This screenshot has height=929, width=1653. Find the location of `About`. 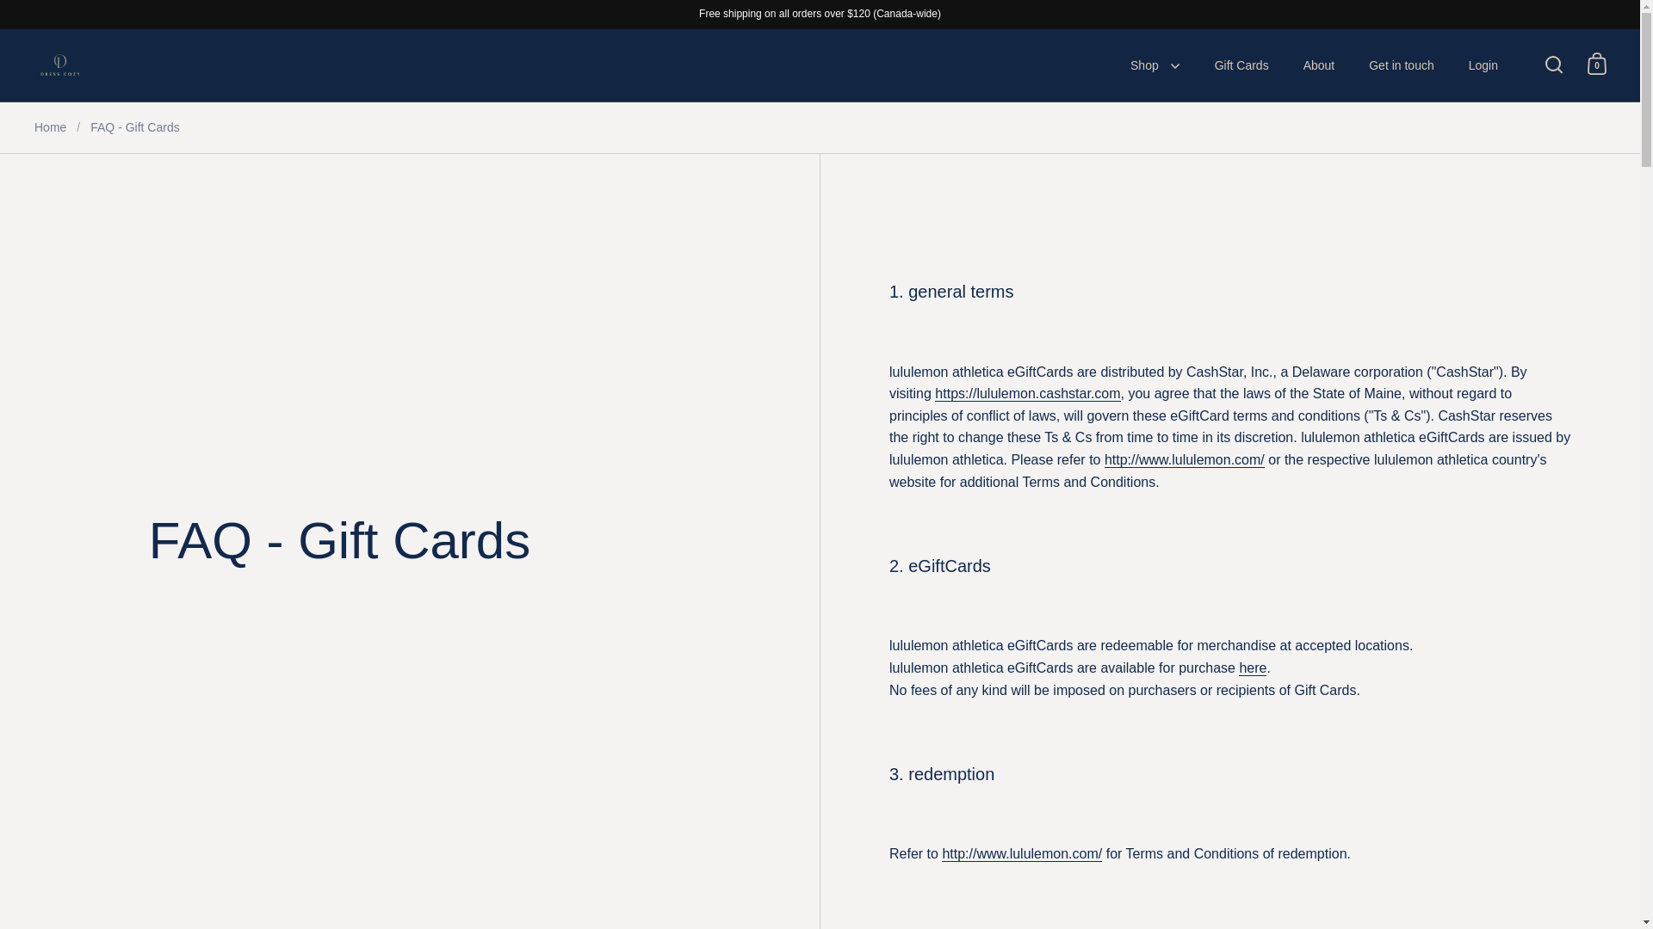

About is located at coordinates (1319, 65).